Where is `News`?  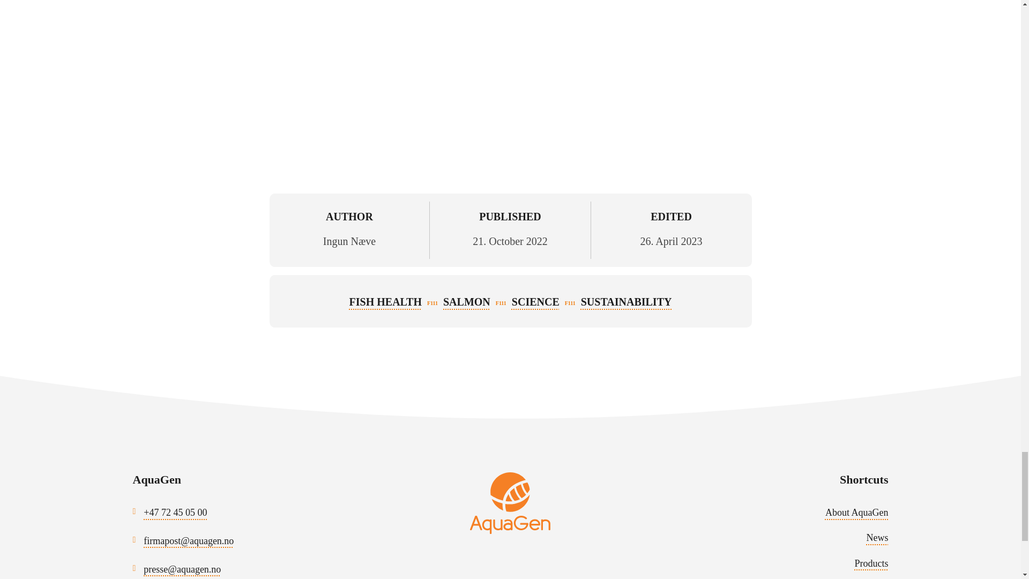
News is located at coordinates (877, 537).